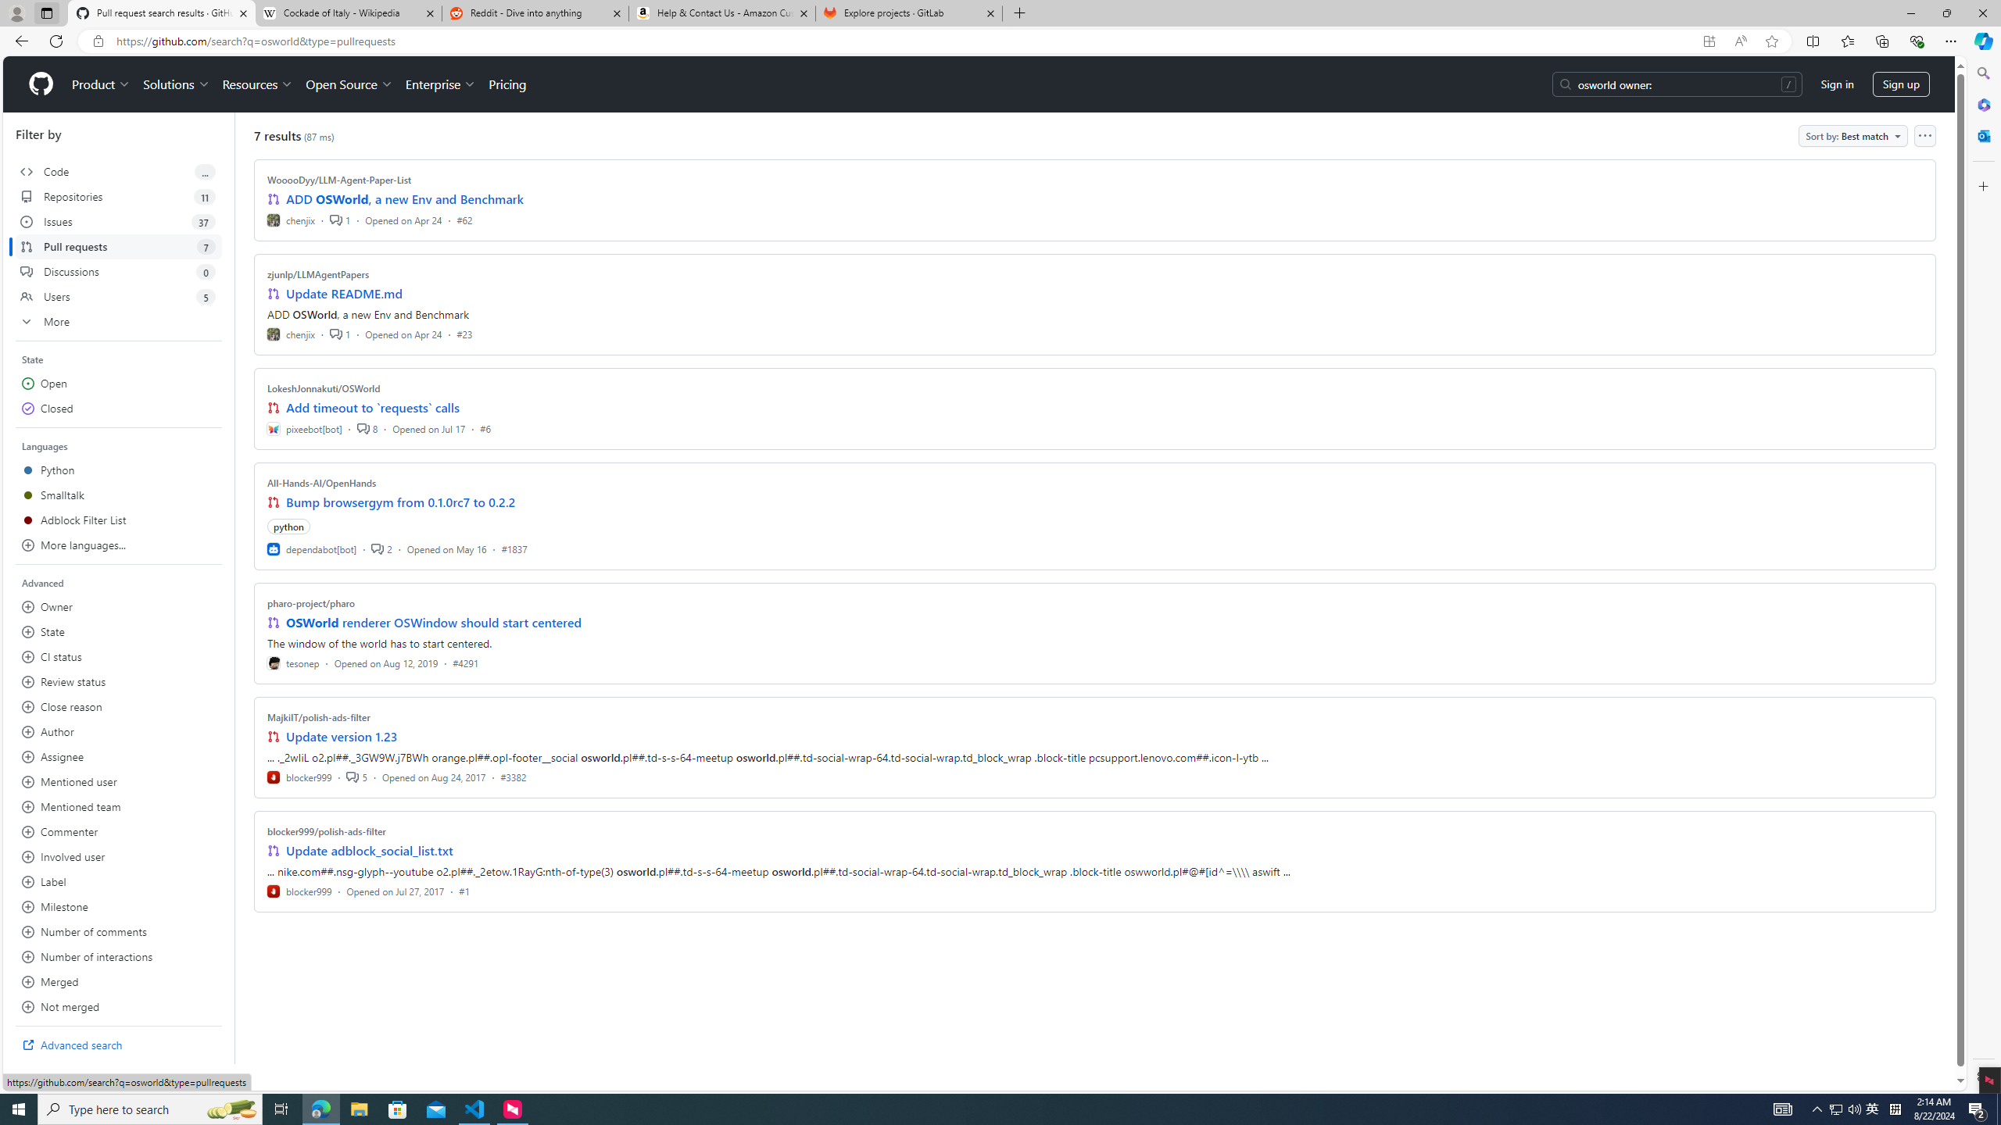 This screenshot has width=2001, height=1125. Describe the element at coordinates (514, 548) in the screenshot. I see `#1837` at that location.